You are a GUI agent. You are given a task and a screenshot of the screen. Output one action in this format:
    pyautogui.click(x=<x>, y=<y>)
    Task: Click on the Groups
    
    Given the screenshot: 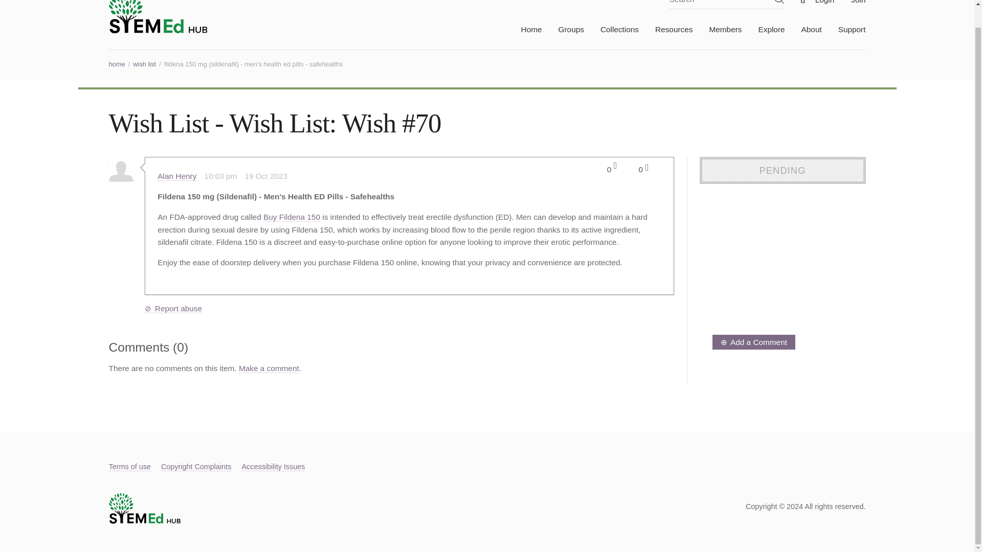 What is the action you would take?
    pyautogui.click(x=563, y=33)
    